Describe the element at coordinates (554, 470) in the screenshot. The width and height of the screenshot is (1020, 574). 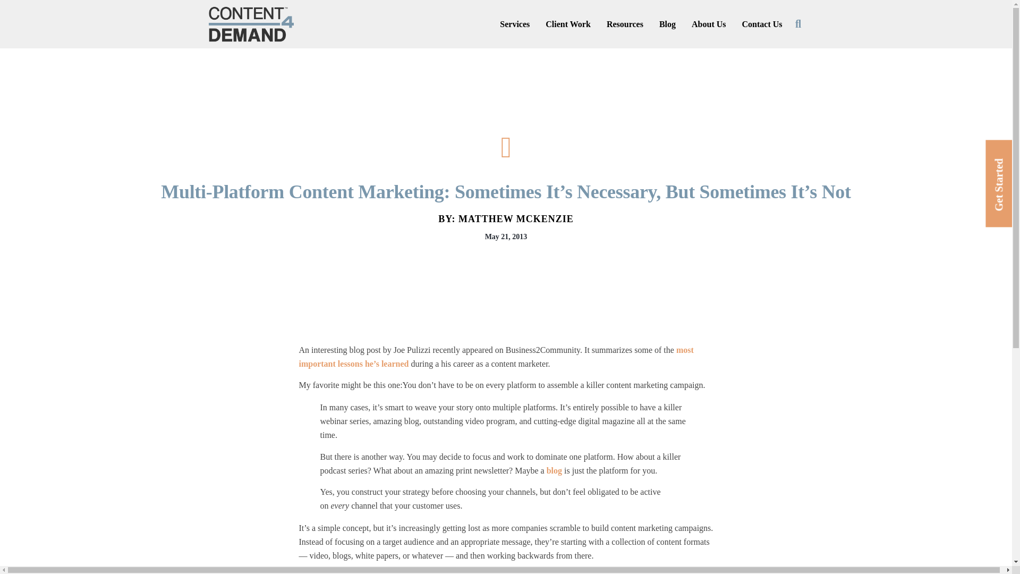
I see `blog` at that location.